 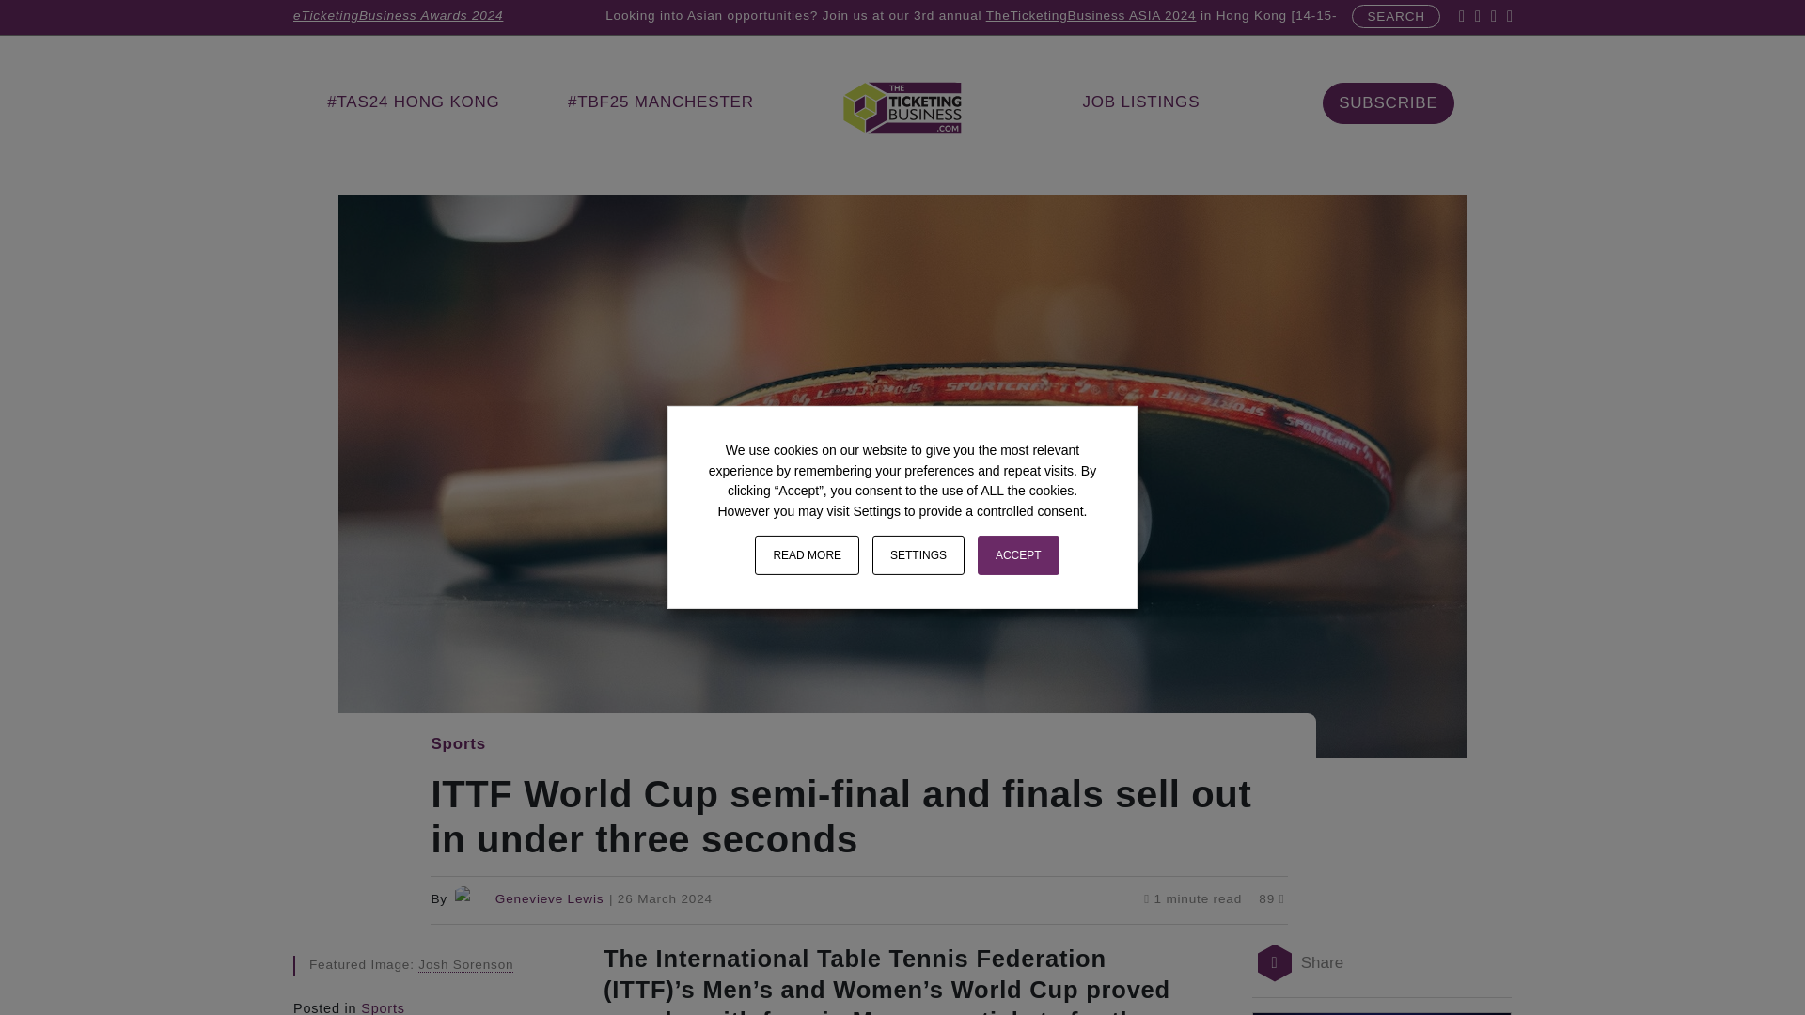 I want to click on Job Listings, so click(x=1140, y=101).